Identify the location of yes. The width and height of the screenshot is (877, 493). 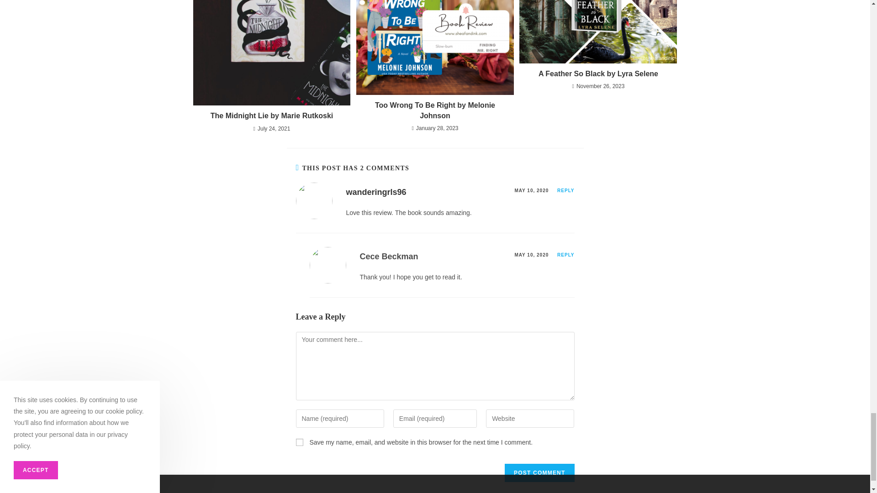
(300, 442).